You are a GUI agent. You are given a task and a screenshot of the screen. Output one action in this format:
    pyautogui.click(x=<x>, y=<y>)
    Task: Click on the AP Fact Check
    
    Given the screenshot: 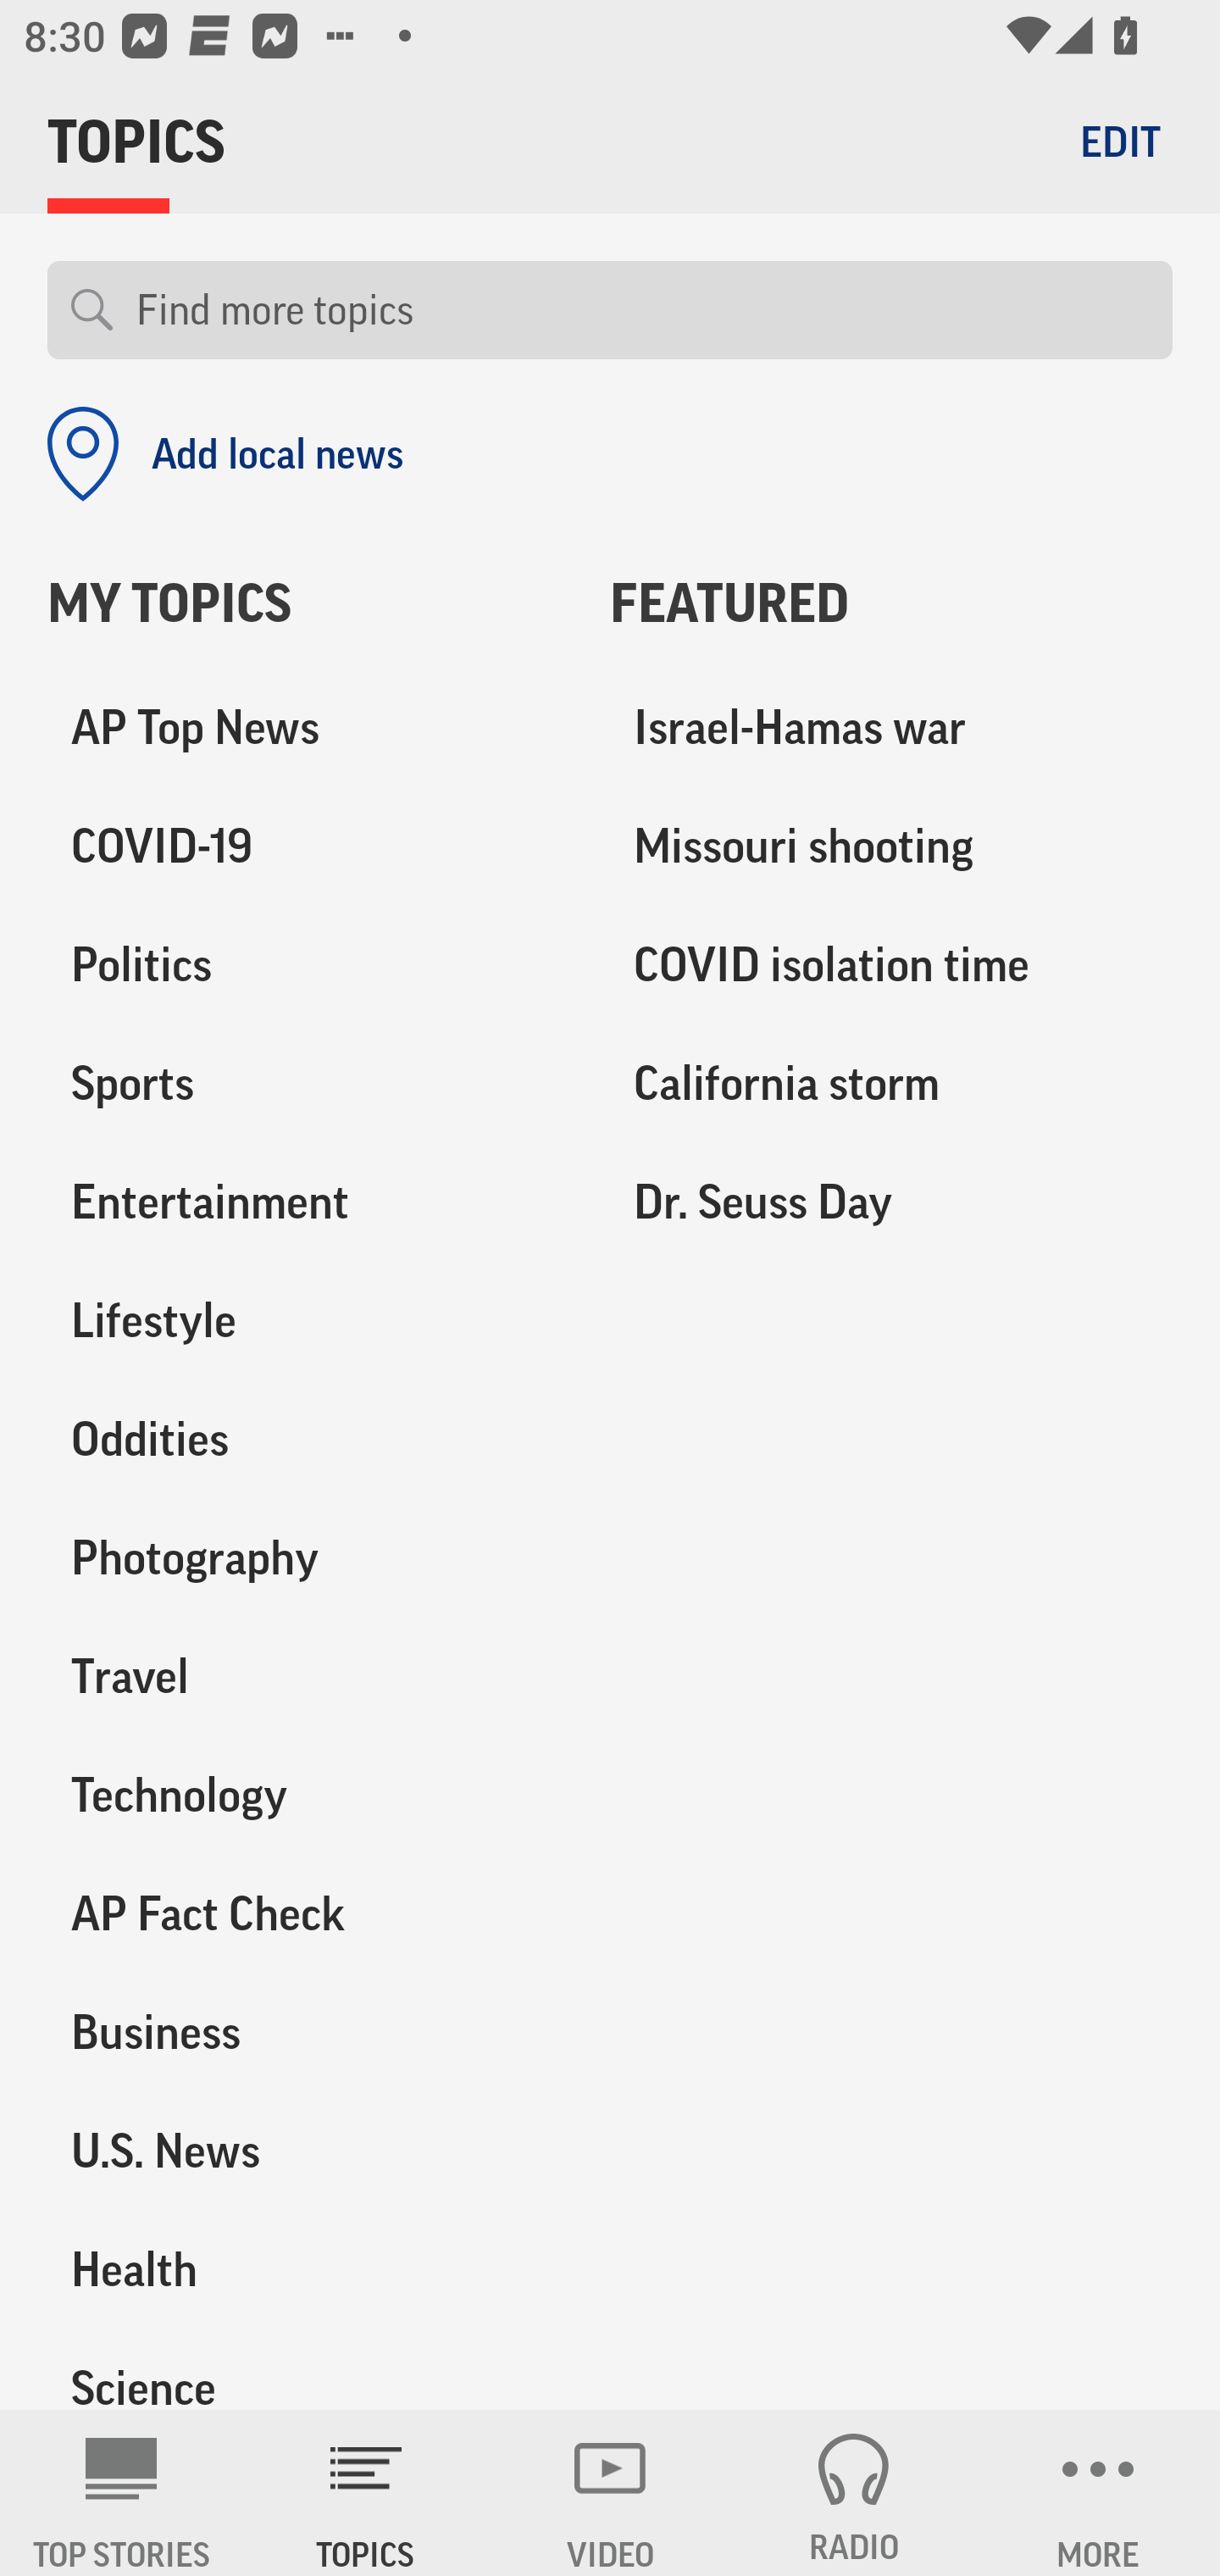 What is the action you would take?
    pyautogui.click(x=305, y=1913)
    